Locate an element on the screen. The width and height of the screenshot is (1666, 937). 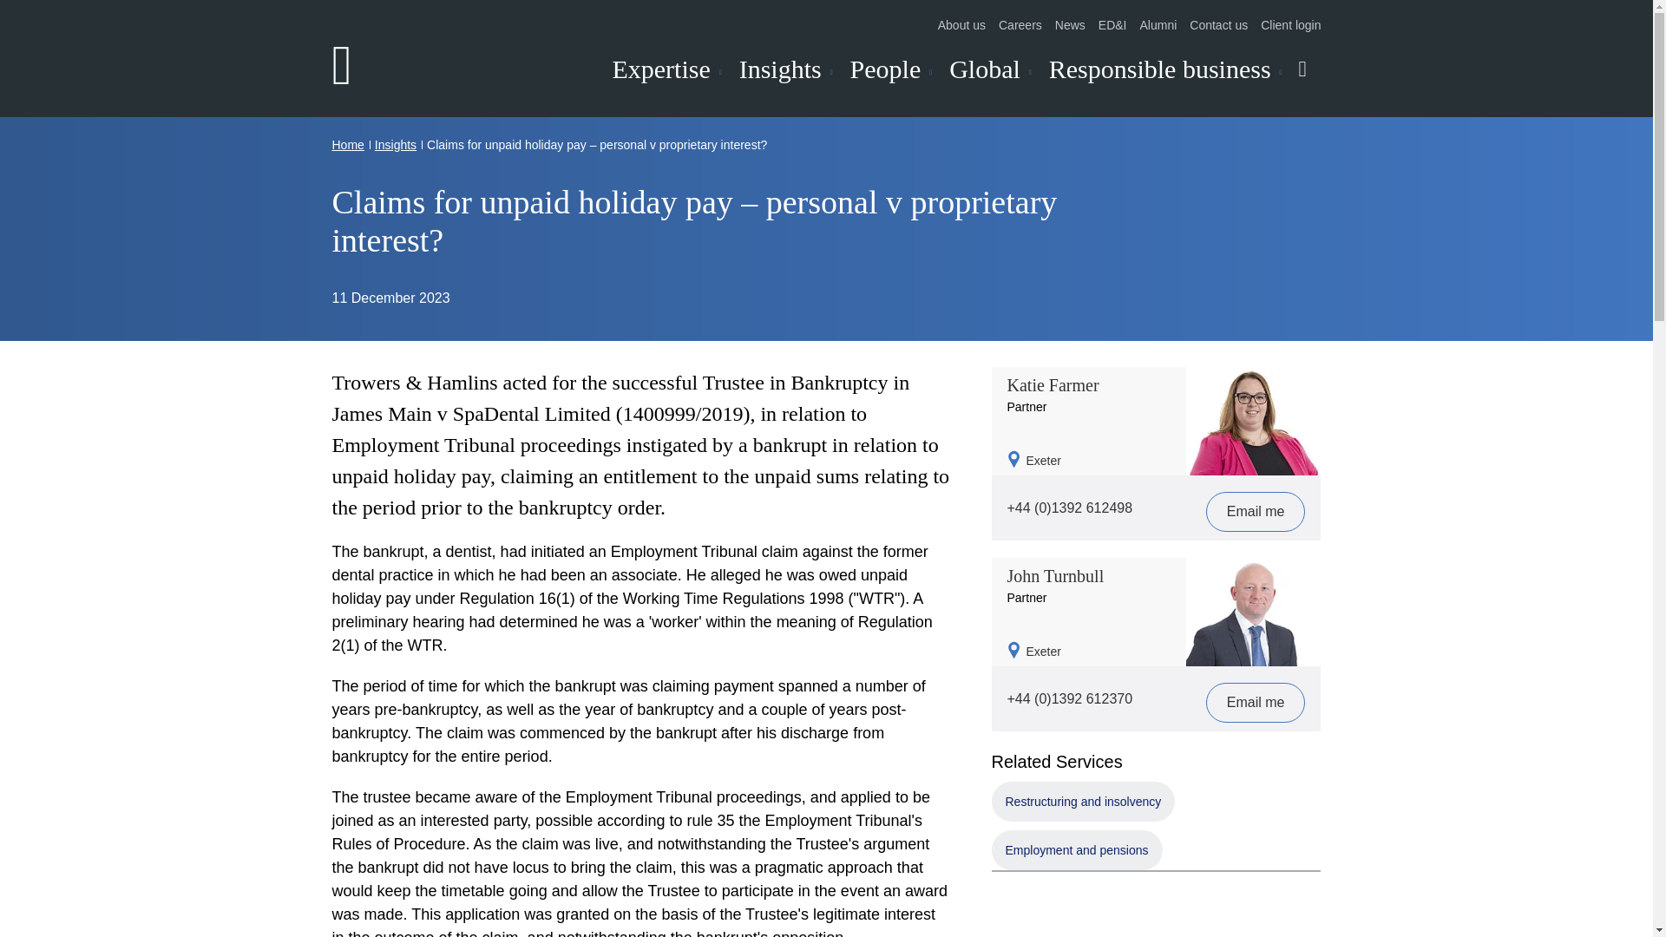
Contact us is located at coordinates (1218, 24).